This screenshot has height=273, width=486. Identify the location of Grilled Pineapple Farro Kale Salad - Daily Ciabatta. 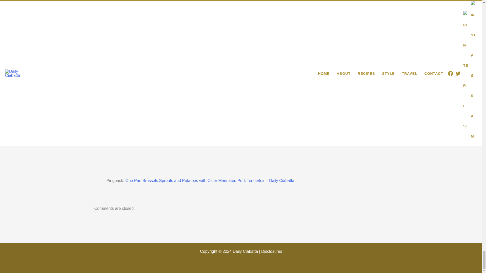
(171, 101).